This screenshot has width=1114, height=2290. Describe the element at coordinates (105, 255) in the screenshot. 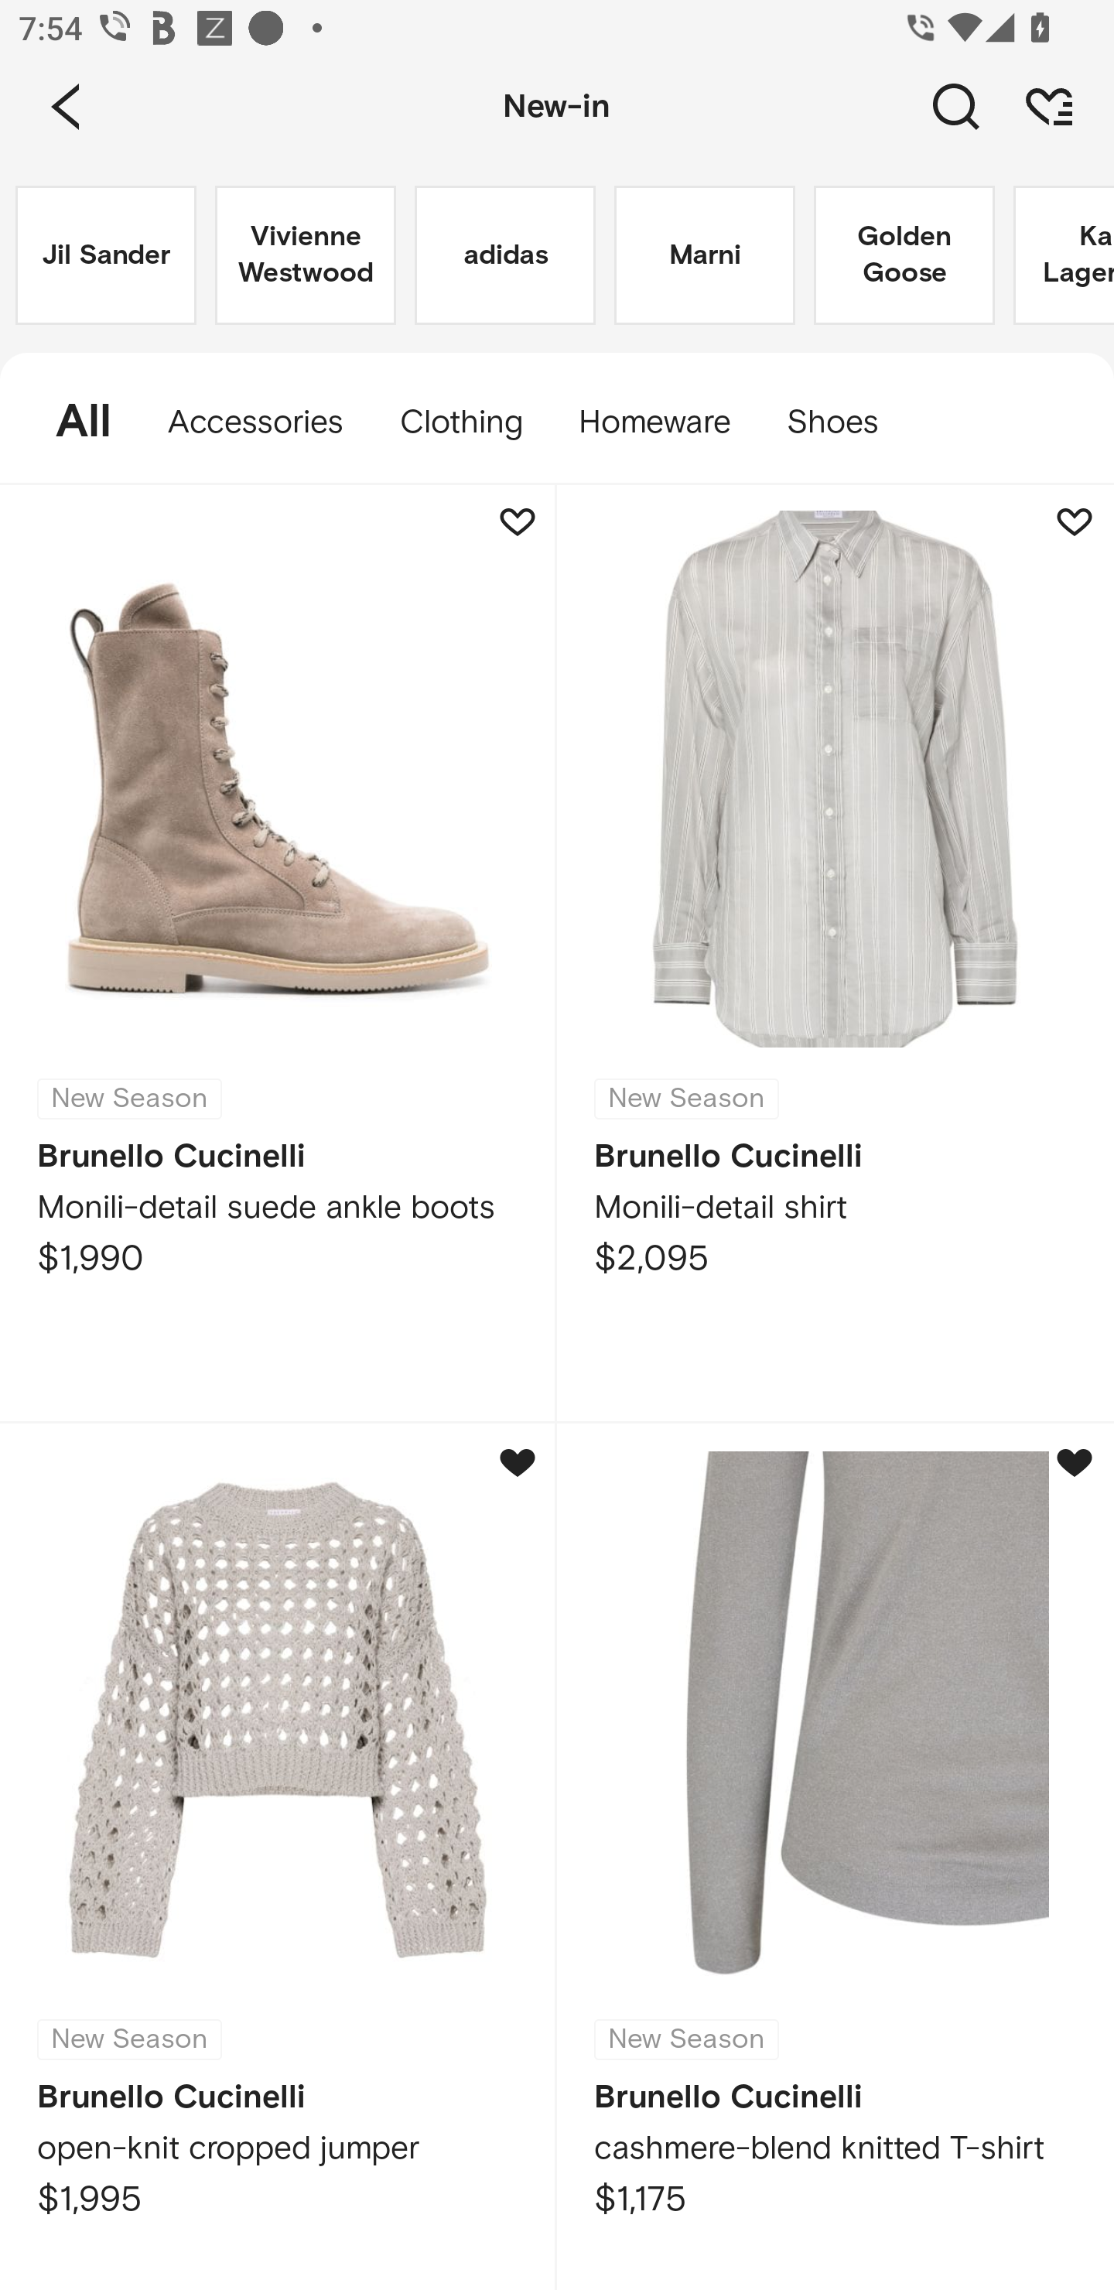

I see `Jil Sander` at that location.